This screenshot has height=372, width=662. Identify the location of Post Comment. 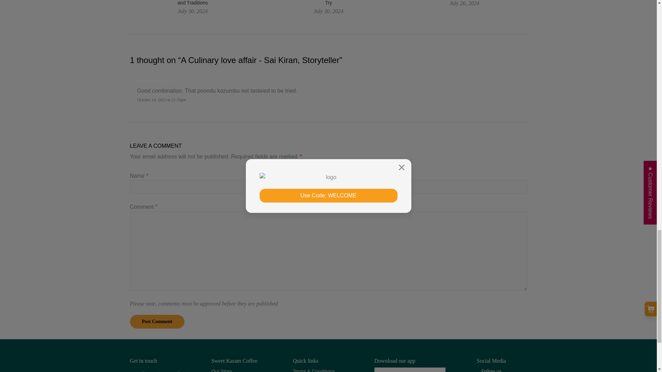
(157, 321).